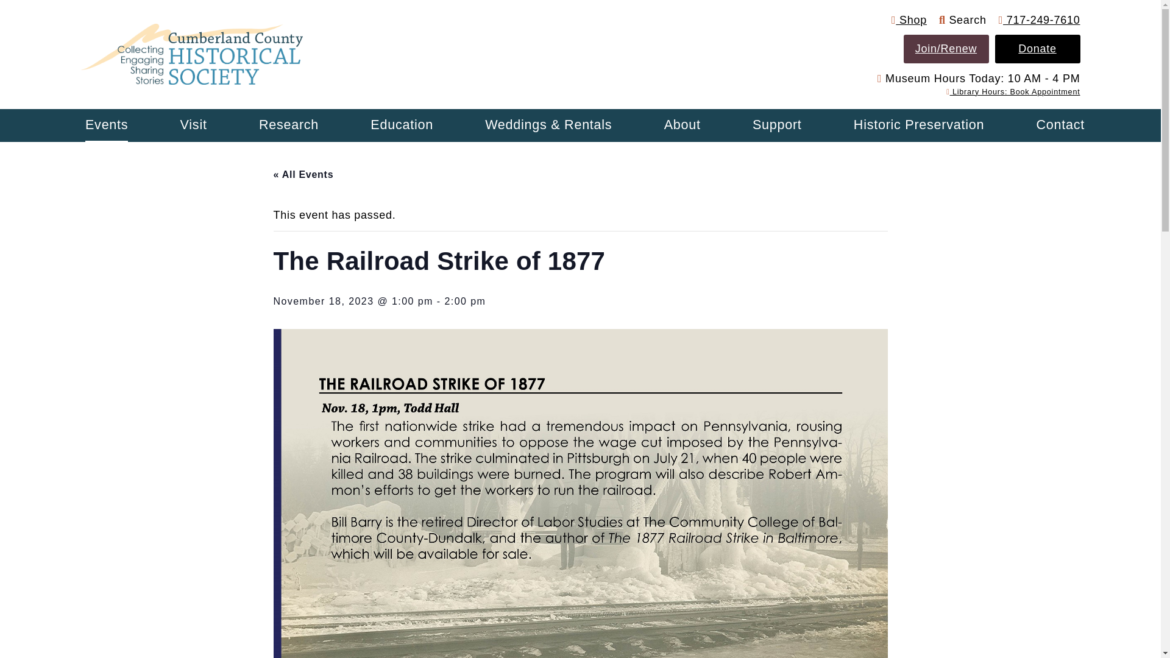 This screenshot has width=1170, height=658. Describe the element at coordinates (1037, 49) in the screenshot. I see `Donate` at that location.